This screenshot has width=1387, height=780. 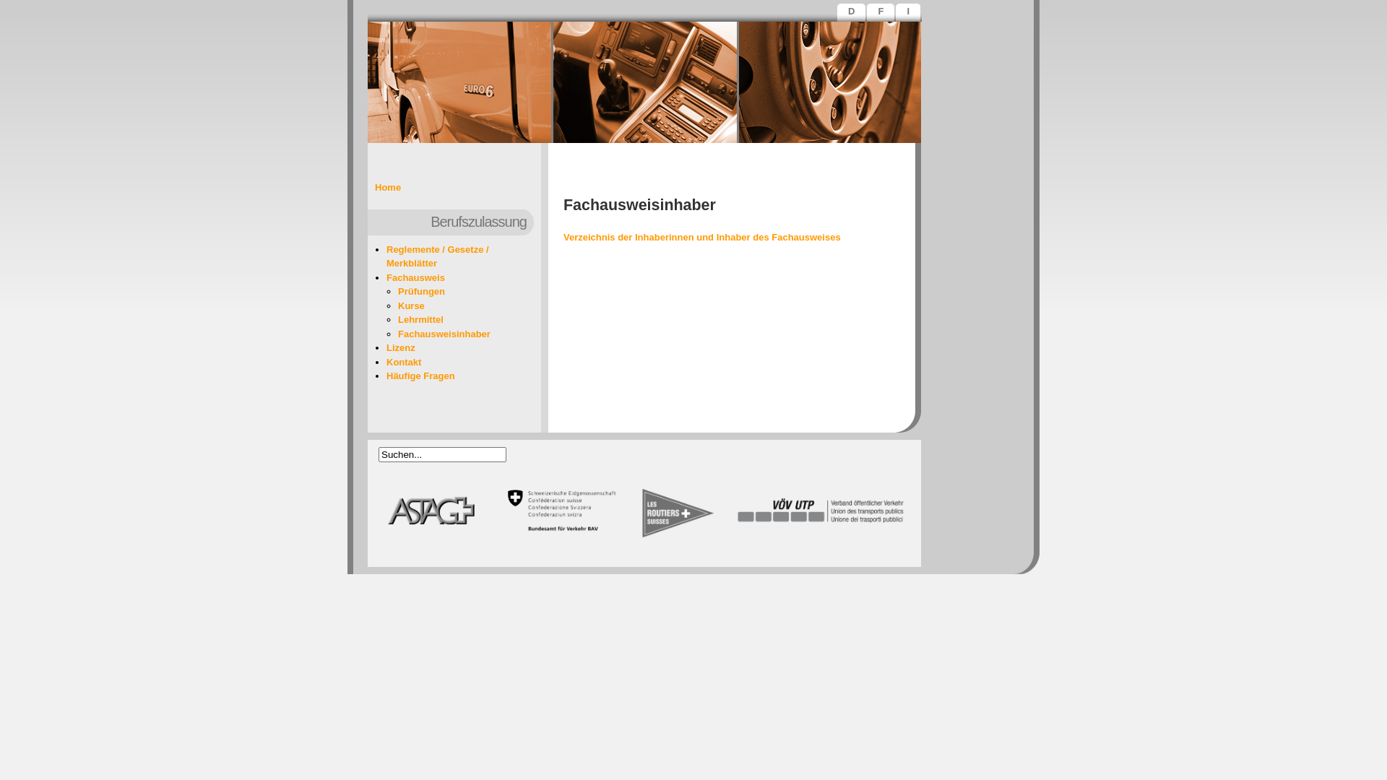 What do you see at coordinates (420, 319) in the screenshot?
I see `Lehrmittel` at bounding box center [420, 319].